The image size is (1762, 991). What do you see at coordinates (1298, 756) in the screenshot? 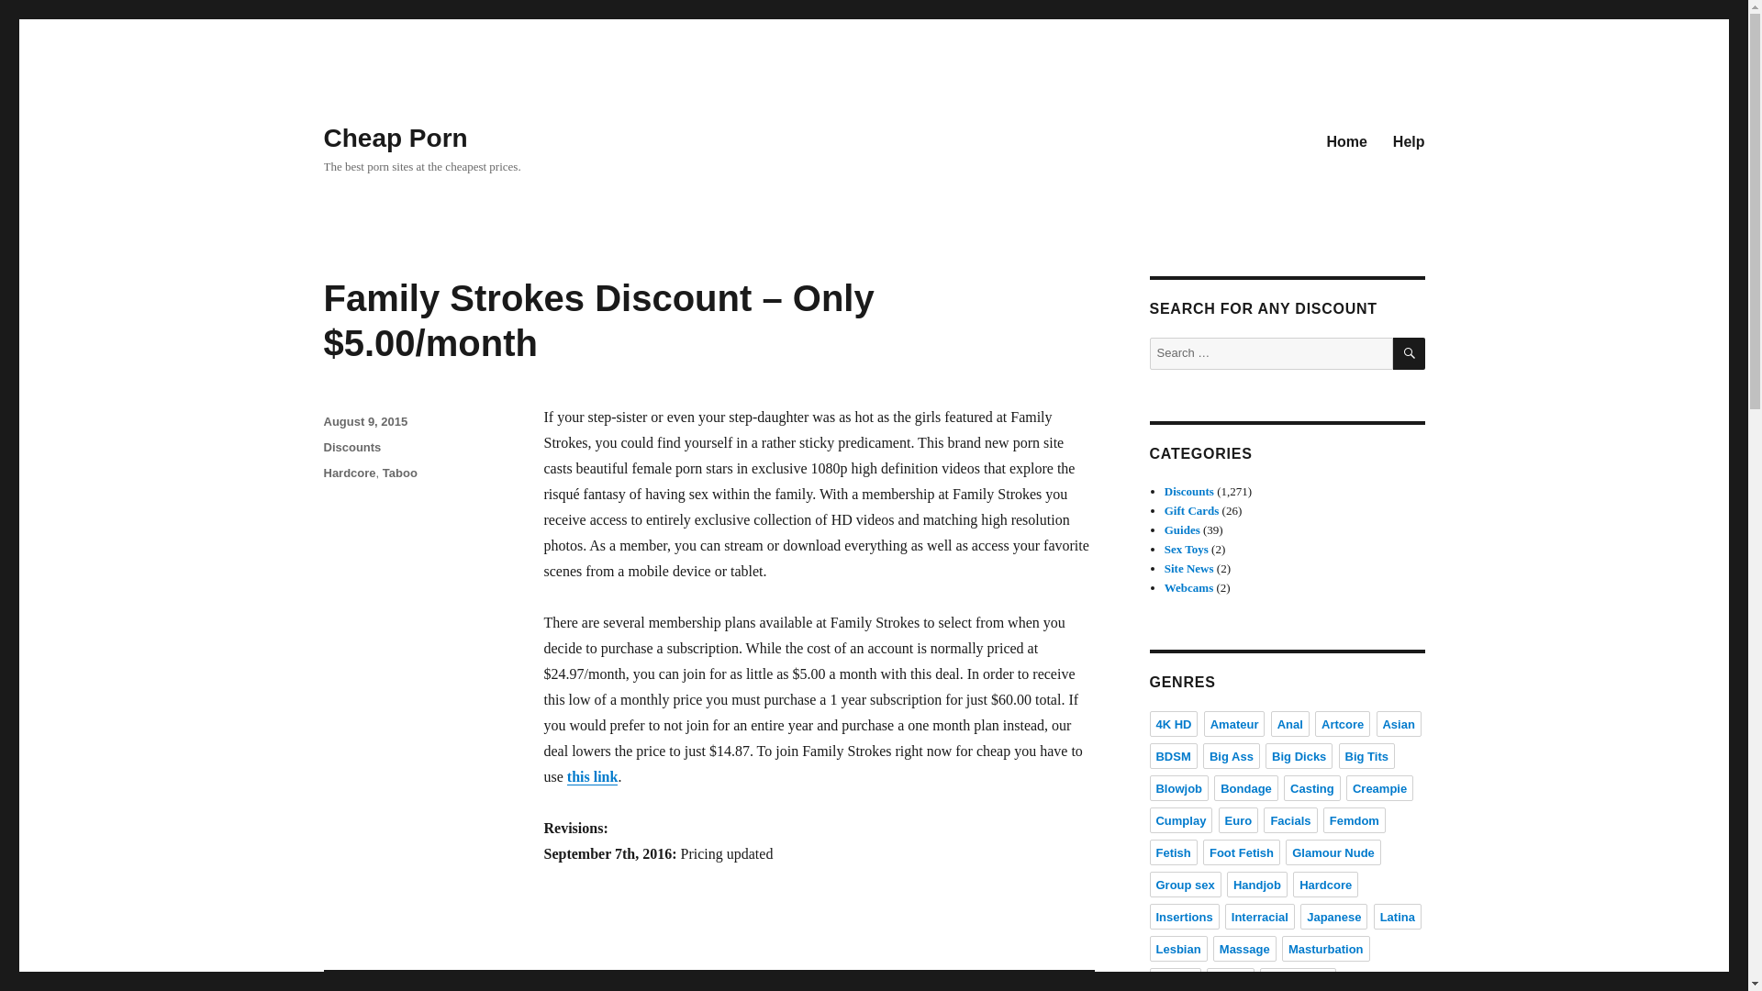
I see `Big Dicks` at bounding box center [1298, 756].